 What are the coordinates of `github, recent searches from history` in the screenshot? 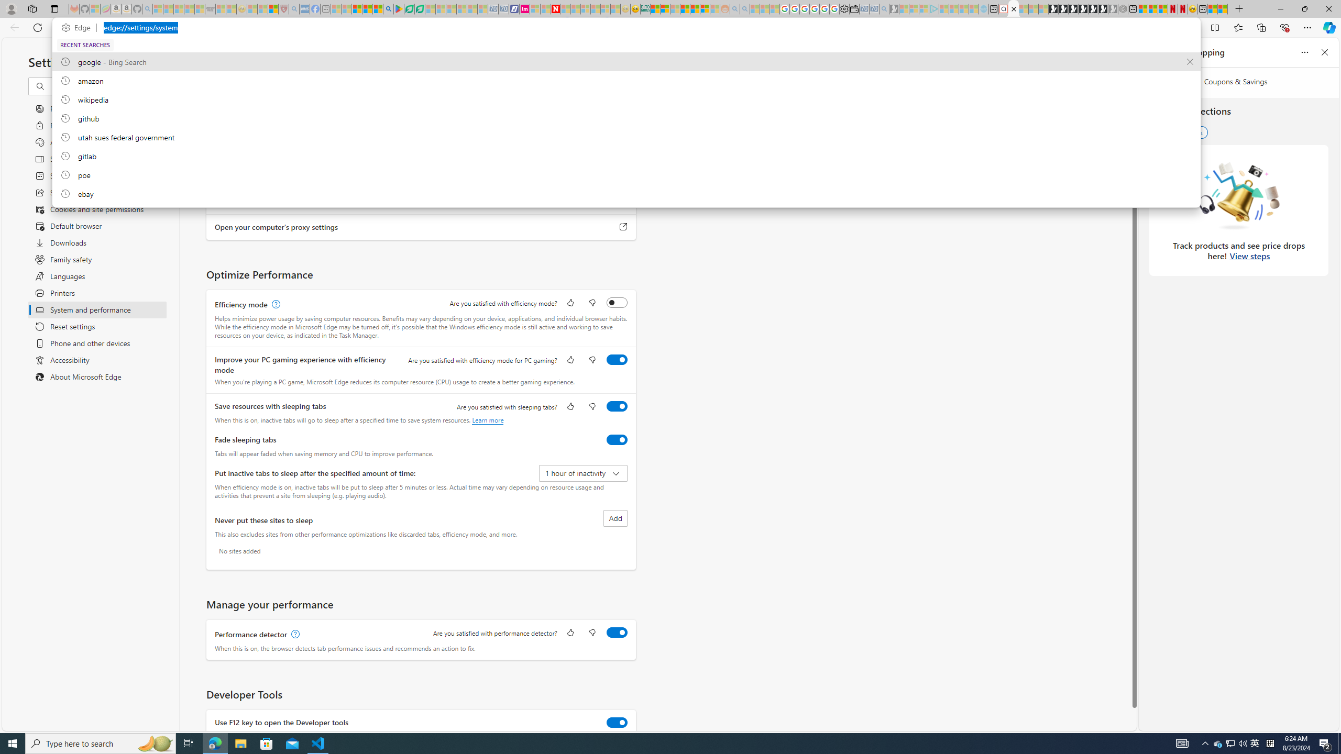 It's located at (626, 118).